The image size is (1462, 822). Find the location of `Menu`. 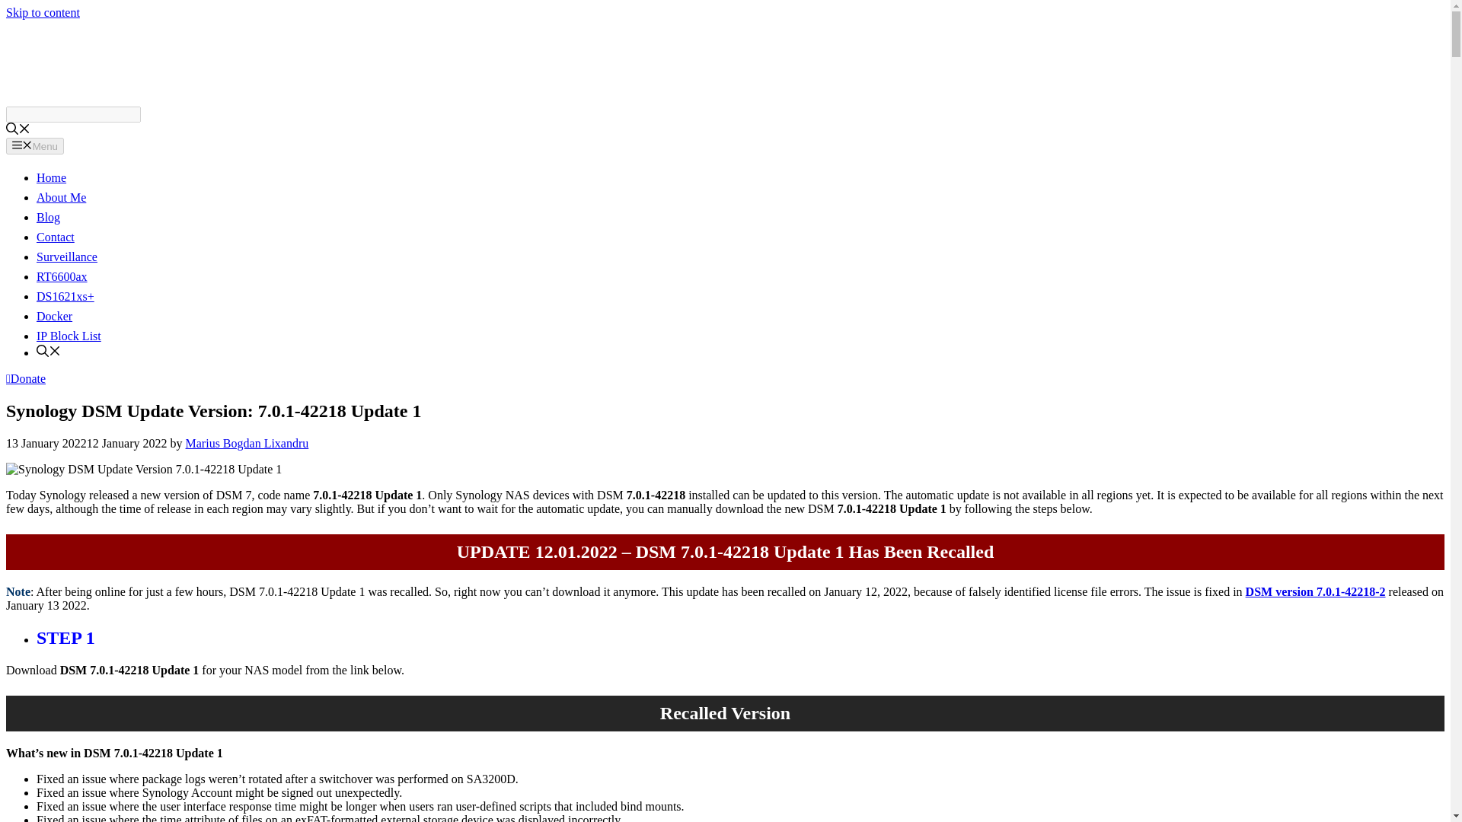

Menu is located at coordinates (35, 146).